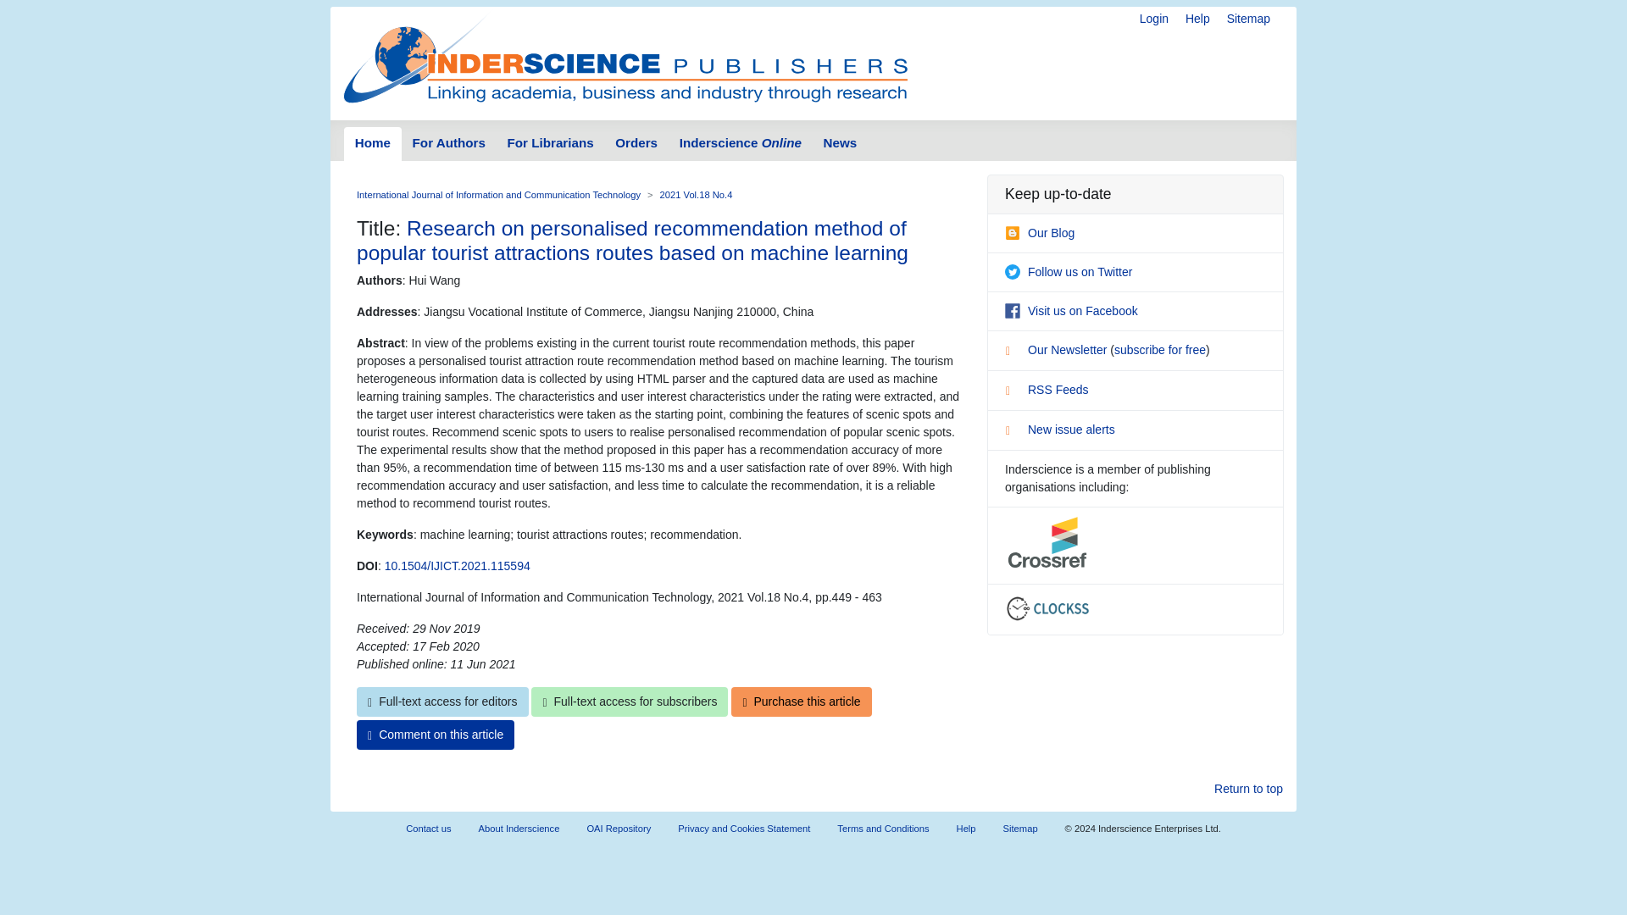 The width and height of the screenshot is (1627, 915). I want to click on Visit us on Facebook, so click(1071, 310).